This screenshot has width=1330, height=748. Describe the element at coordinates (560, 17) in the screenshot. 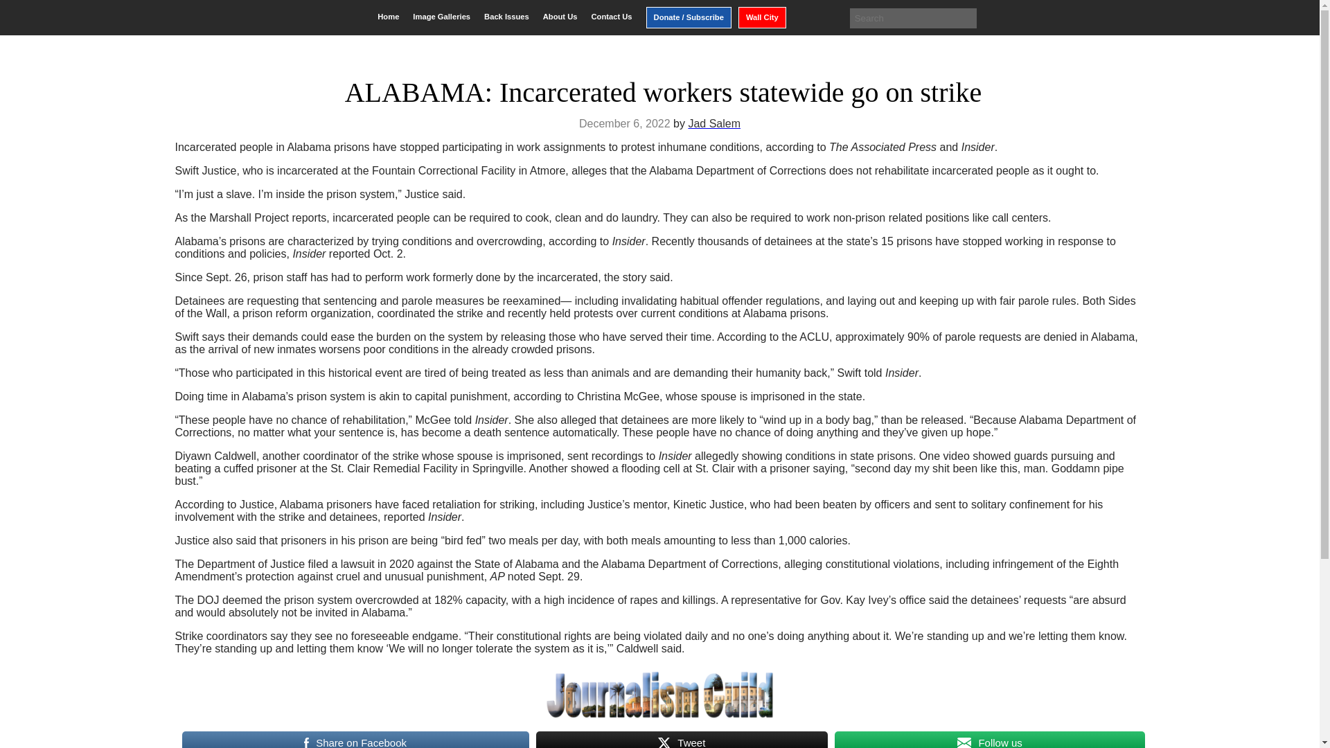

I see `About Us` at that location.